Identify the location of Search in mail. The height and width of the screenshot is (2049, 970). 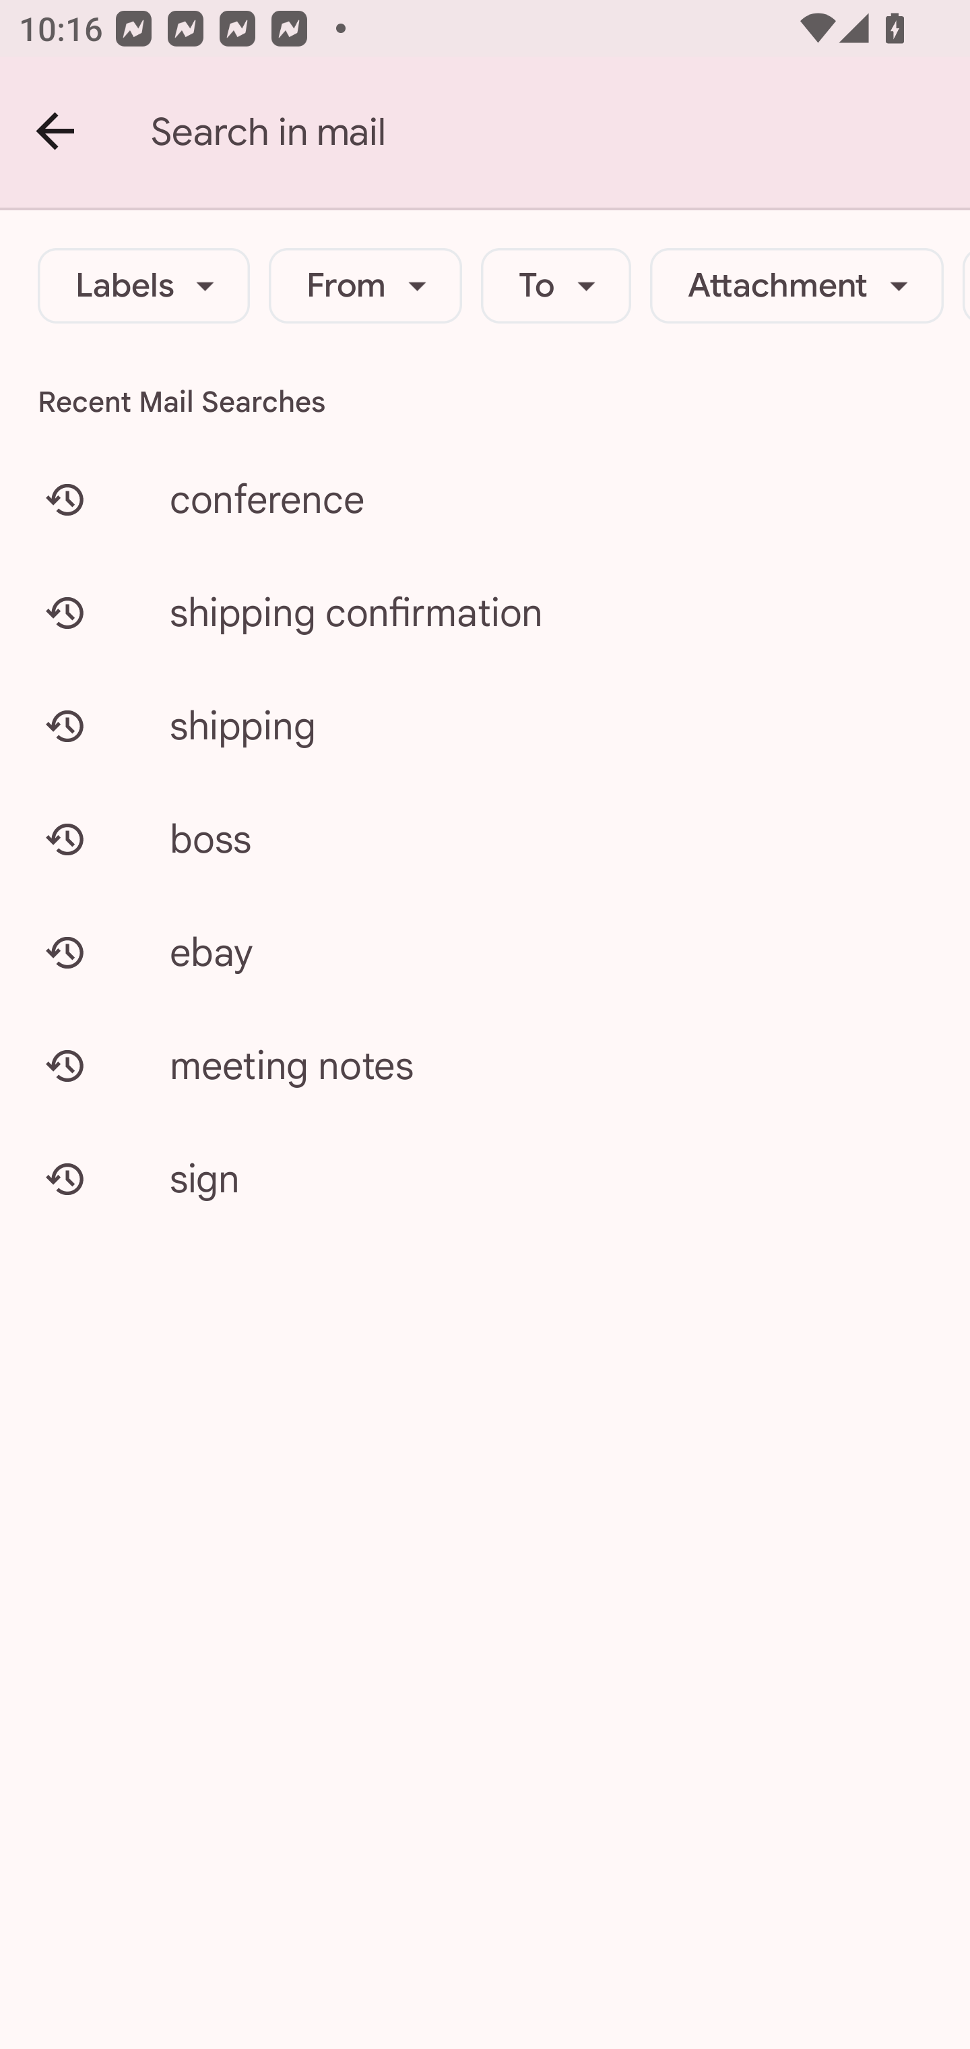
(560, 132).